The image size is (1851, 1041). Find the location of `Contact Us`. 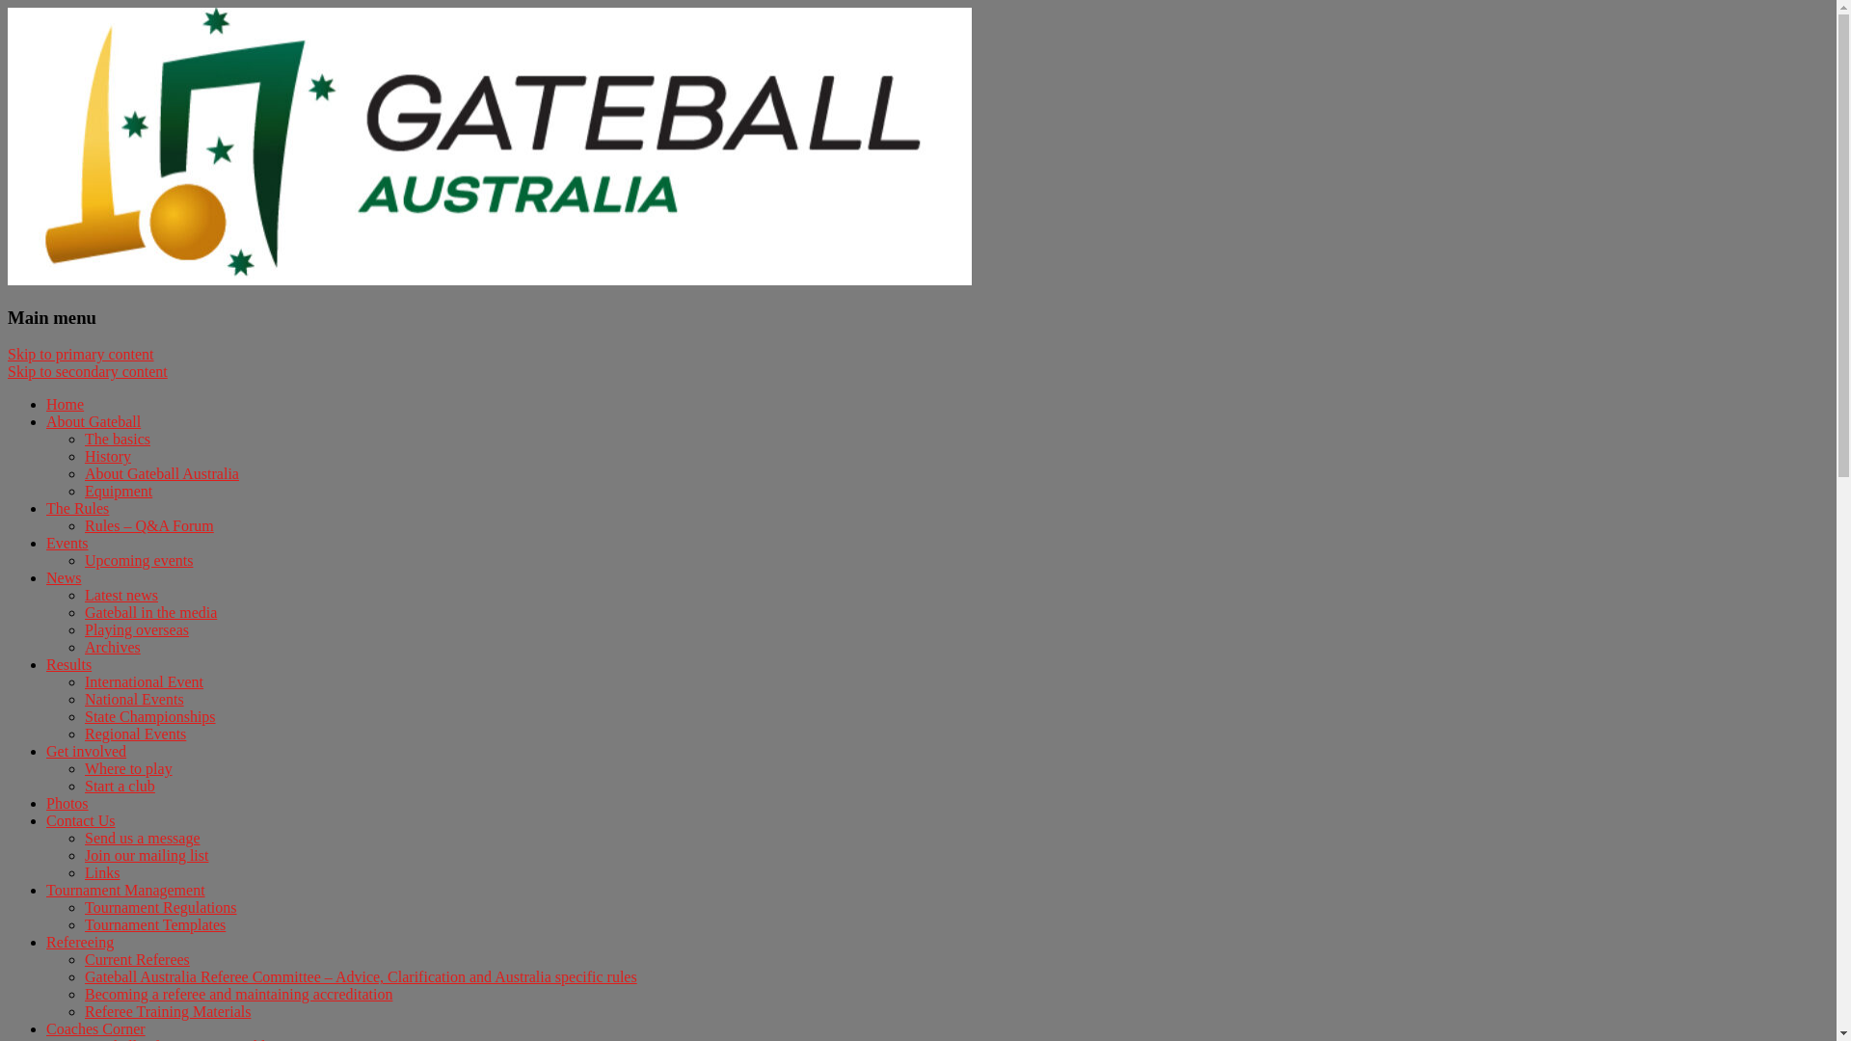

Contact Us is located at coordinates (81, 821).